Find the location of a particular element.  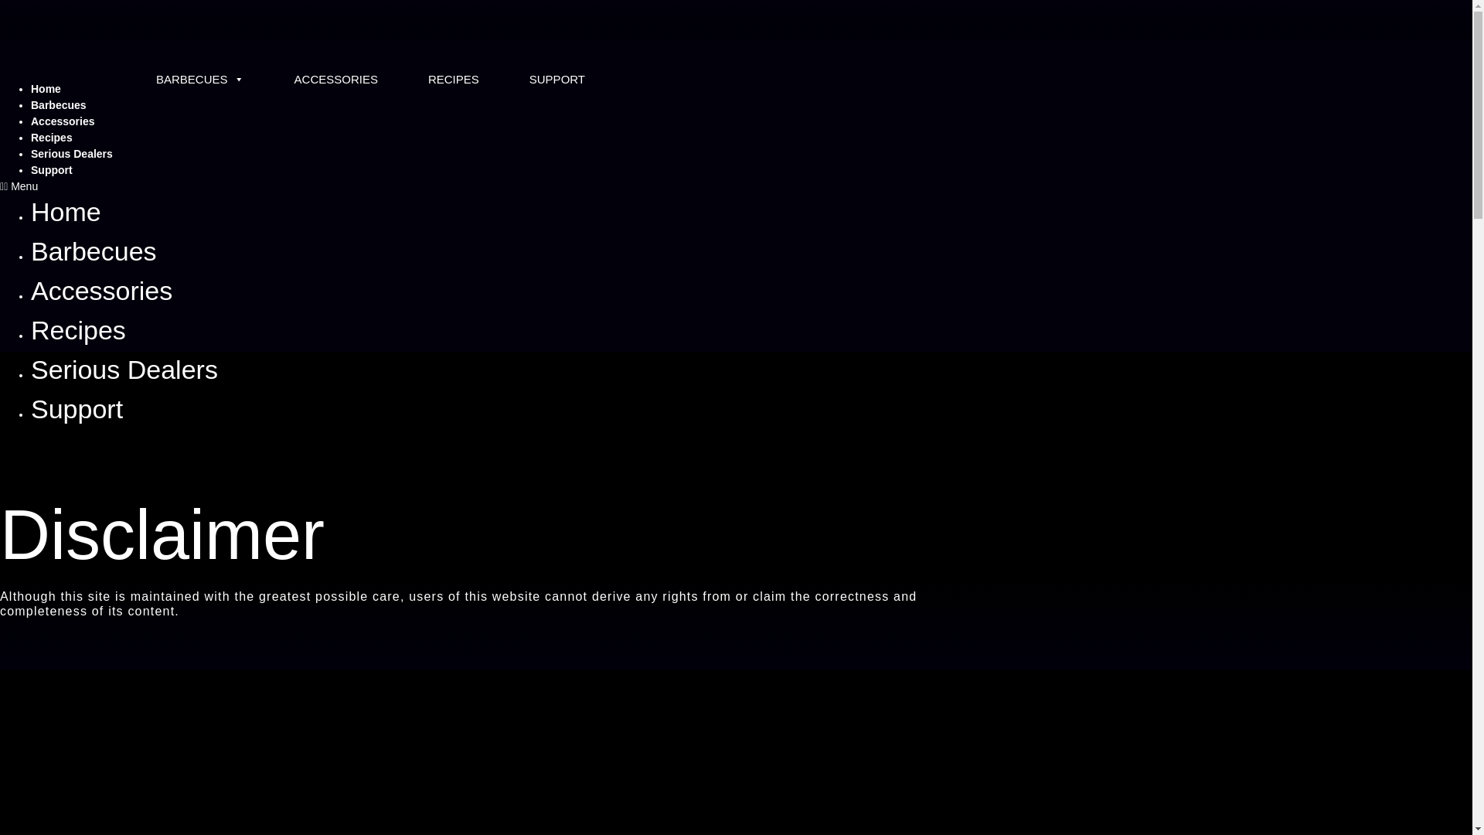

ACCESSORIES is located at coordinates (335, 79).